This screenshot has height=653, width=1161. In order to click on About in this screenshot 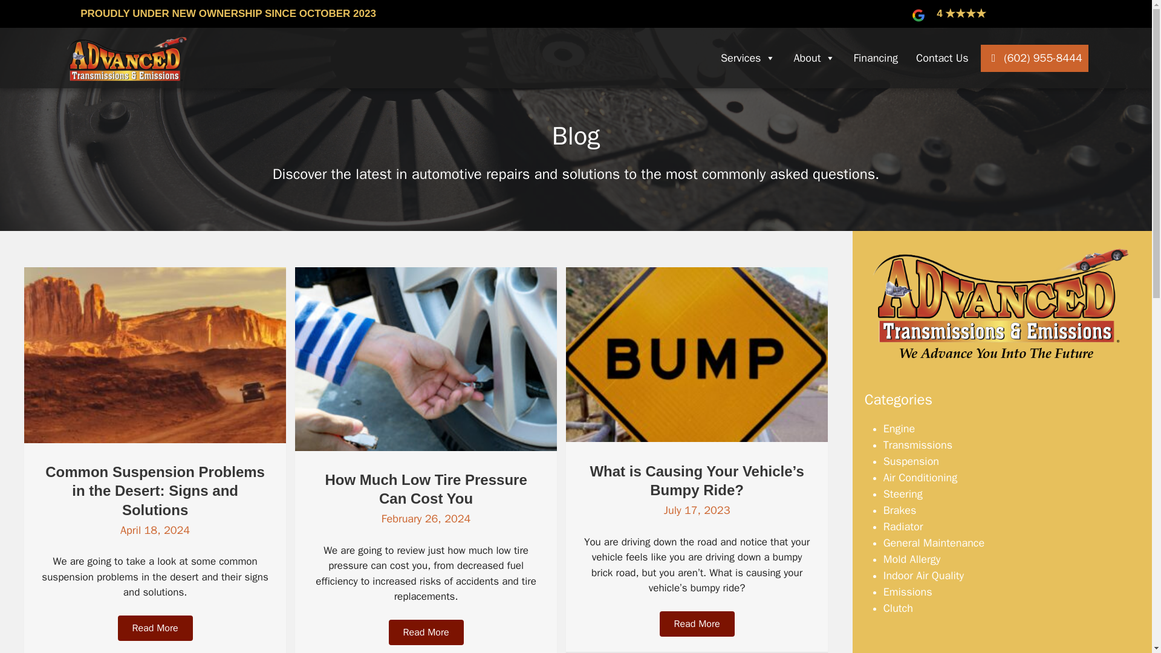, I will do `click(814, 58)`.